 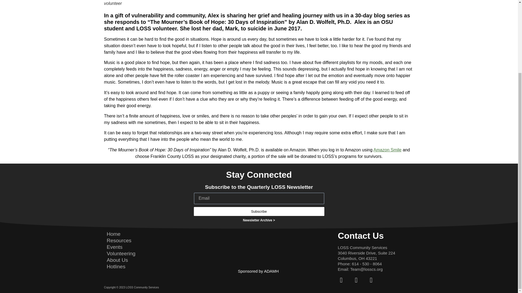 What do you see at coordinates (117, 260) in the screenshot?
I see `About Us` at bounding box center [117, 260].